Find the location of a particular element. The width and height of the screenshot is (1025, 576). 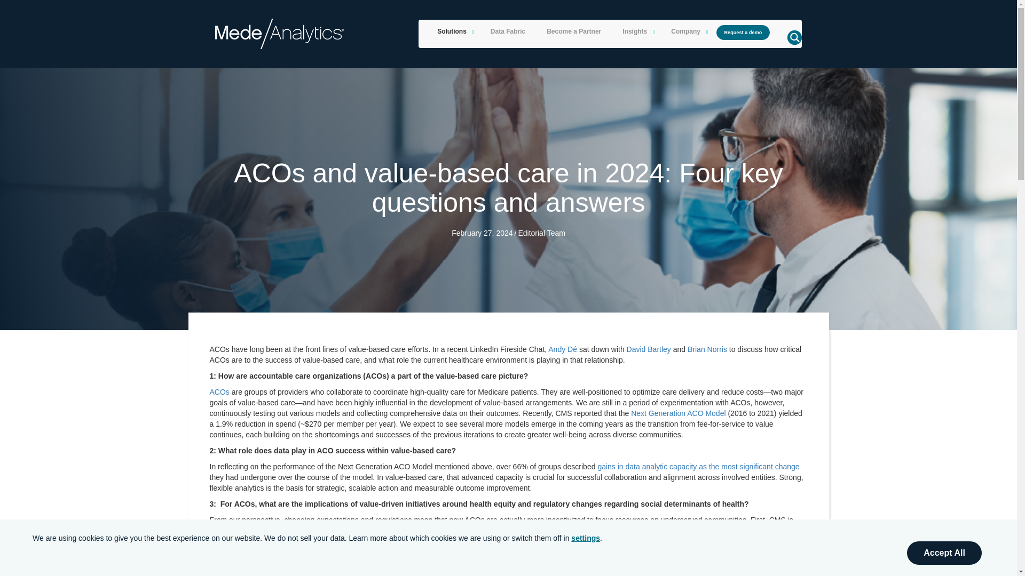

Data Fabric is located at coordinates (508, 32).